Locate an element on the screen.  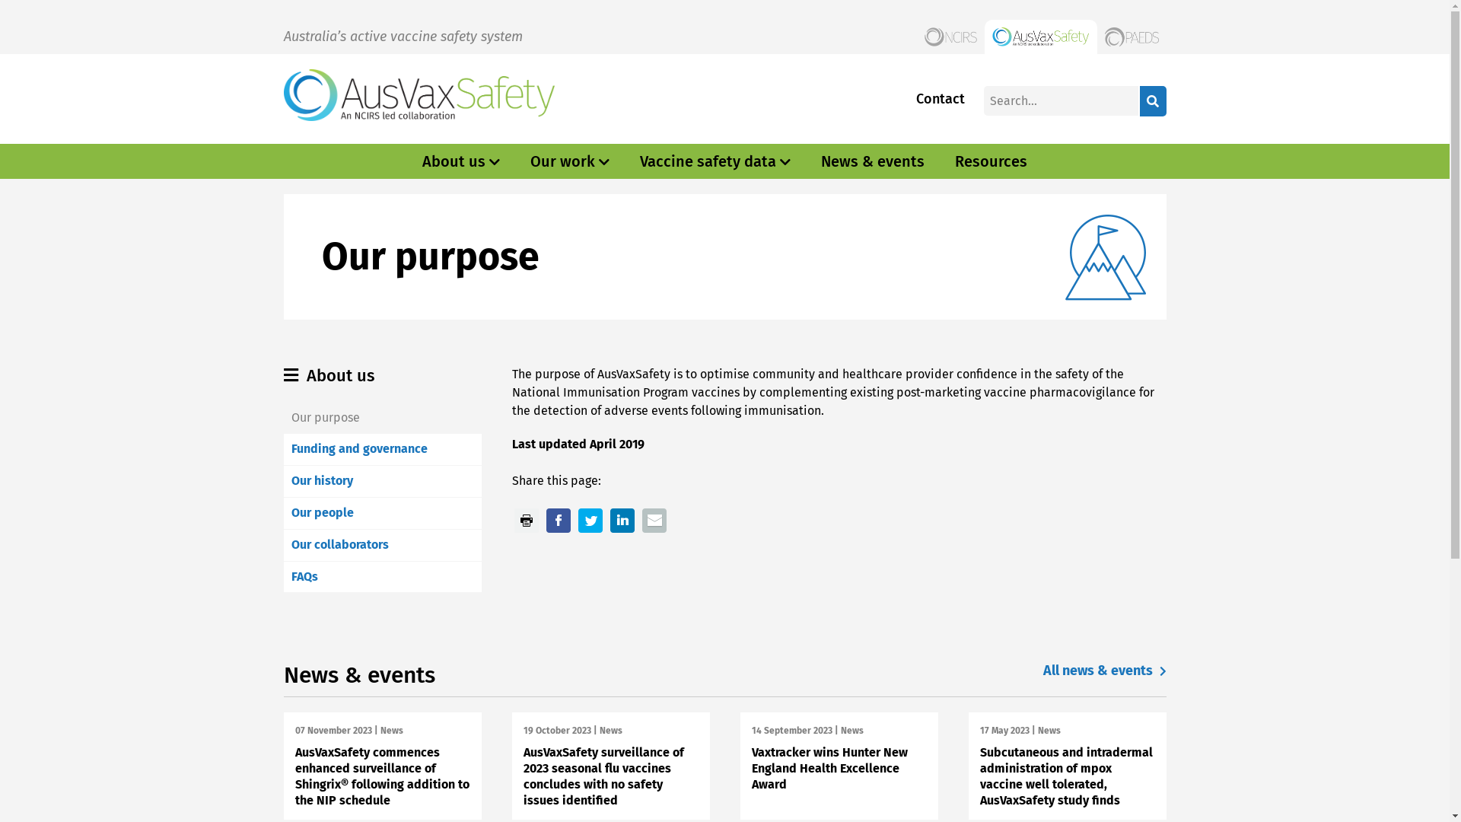
Enter the terms you wish to search for. is located at coordinates (1061, 100).